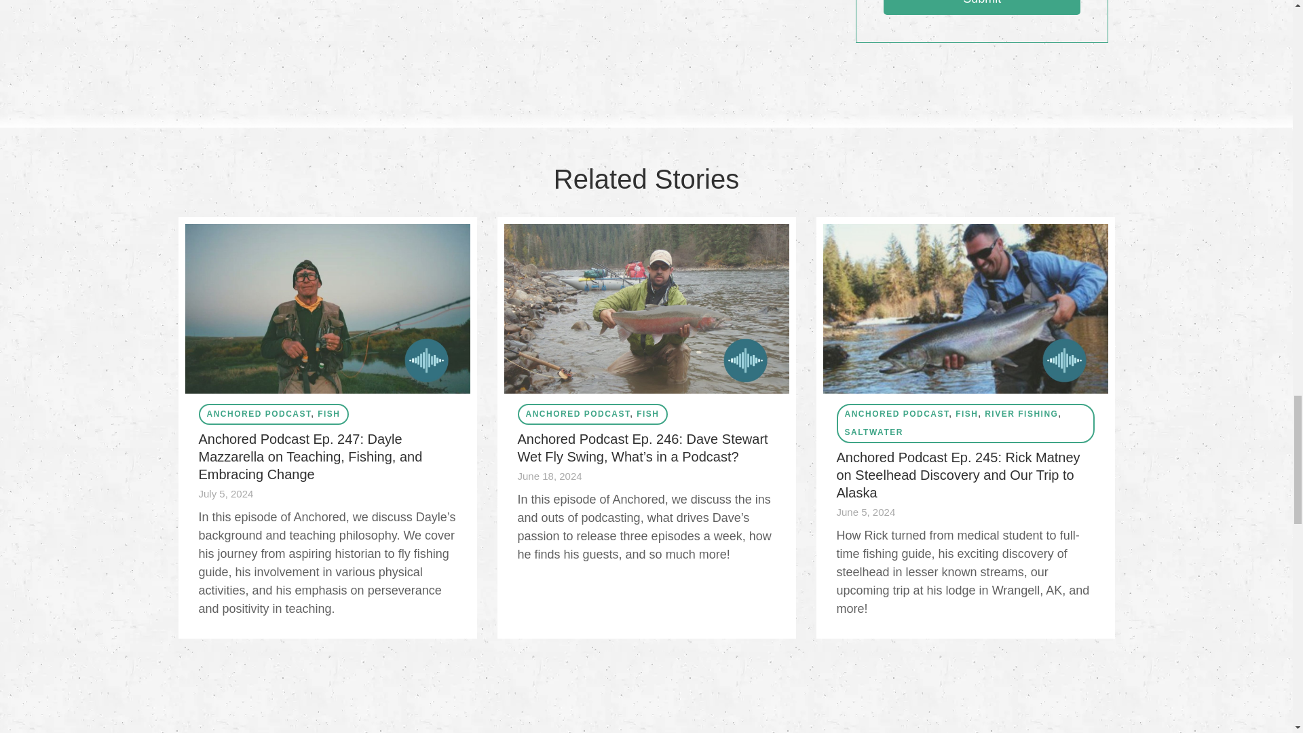  Describe the element at coordinates (328, 413) in the screenshot. I see `FISH` at that location.